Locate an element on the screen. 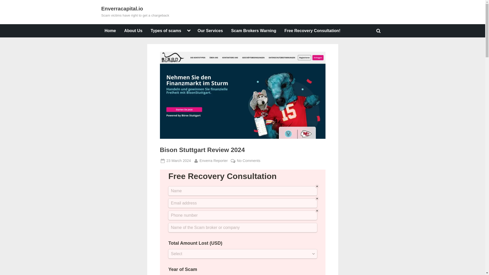  Toggle sub-menu is located at coordinates (188, 31).